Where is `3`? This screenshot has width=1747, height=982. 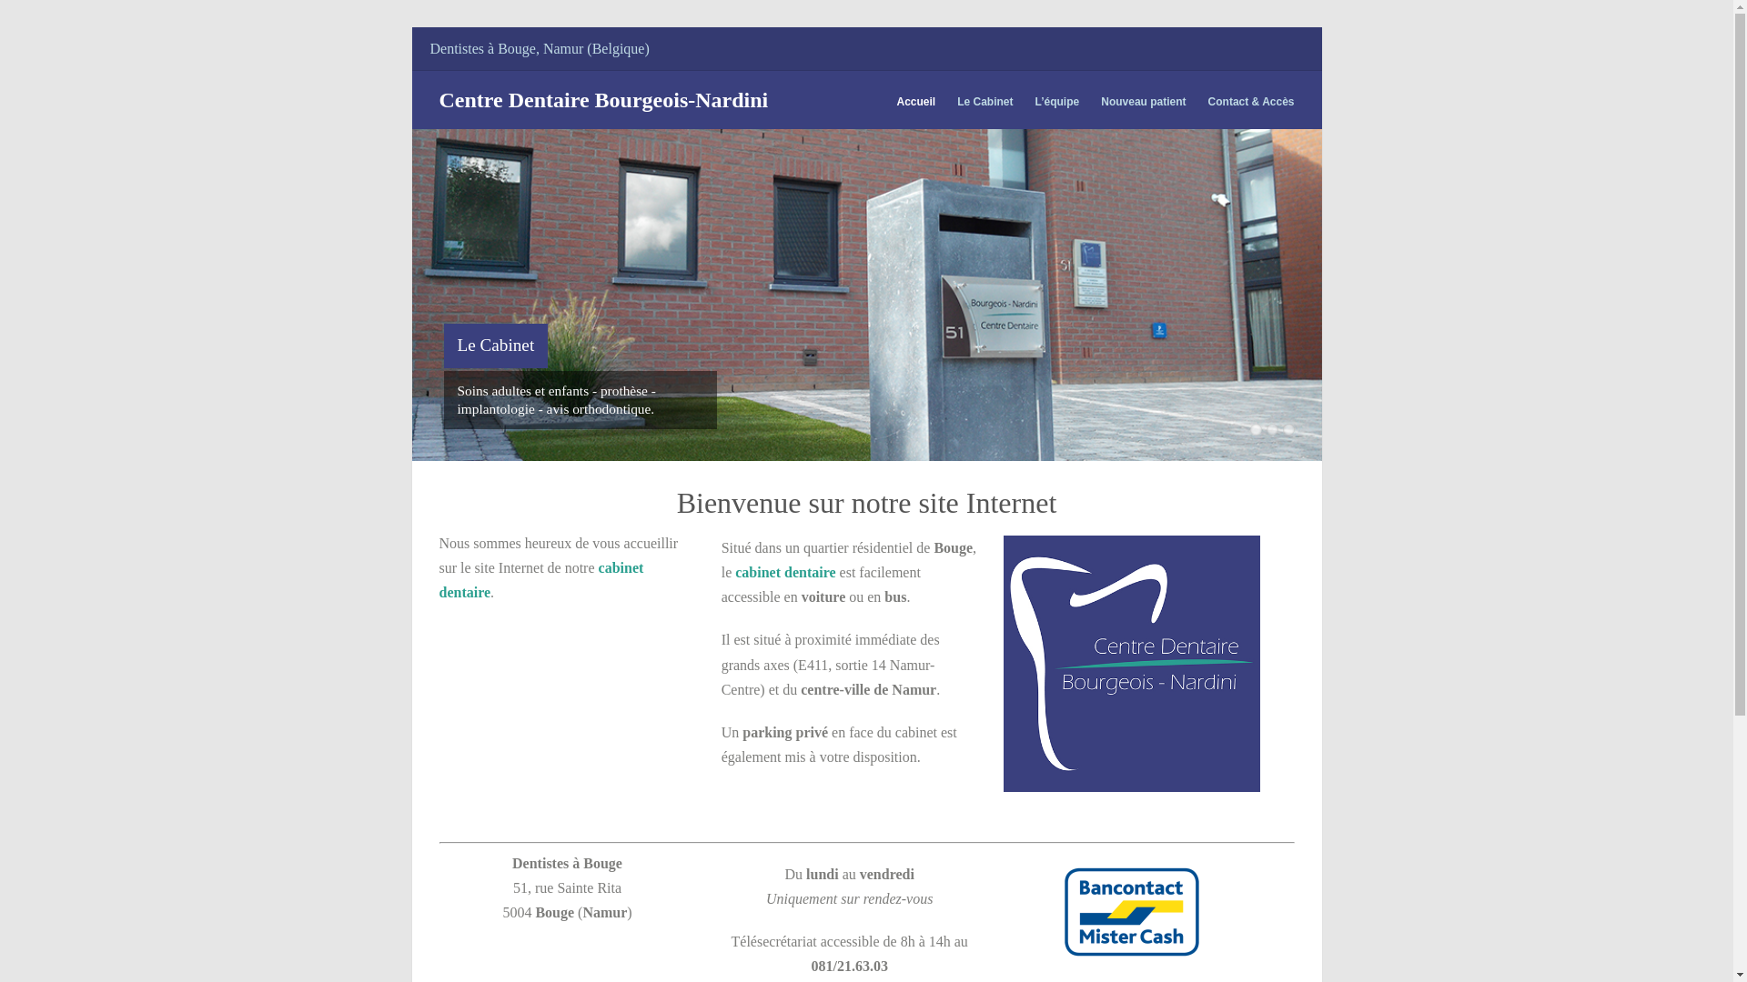 3 is located at coordinates (1288, 429).